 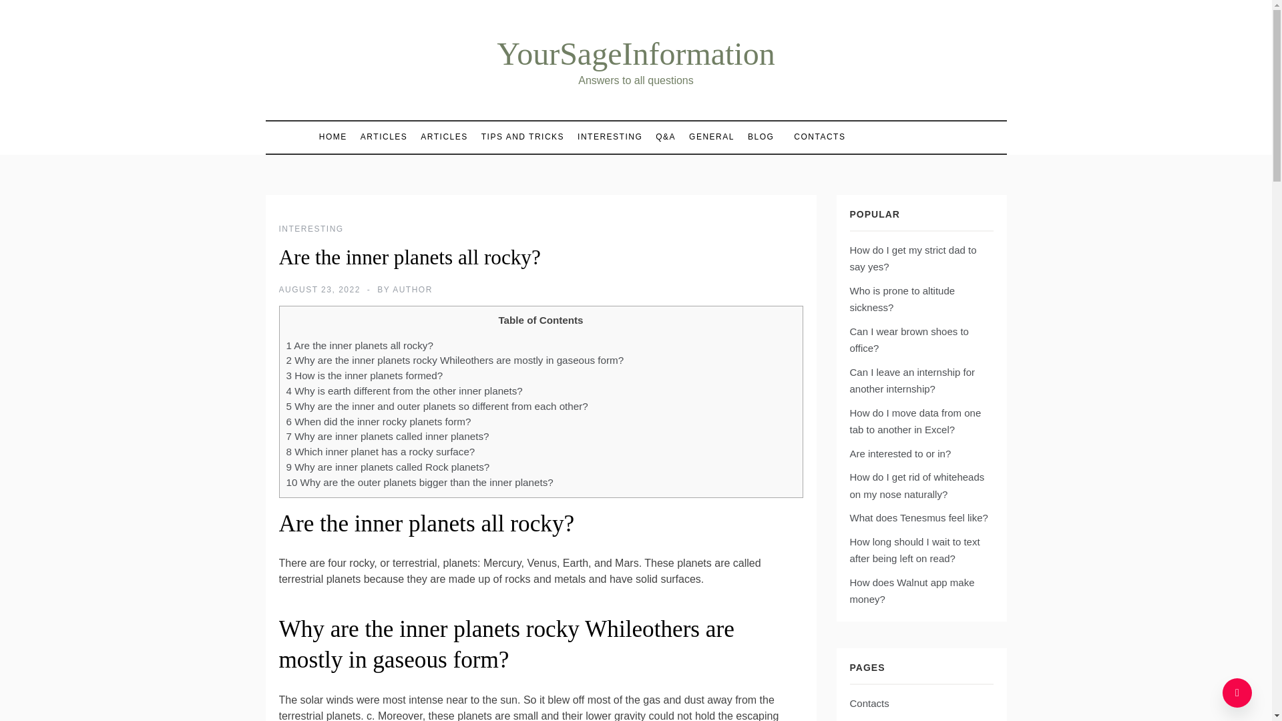 What do you see at coordinates (609, 137) in the screenshot?
I see `INTERESTING` at bounding box center [609, 137].